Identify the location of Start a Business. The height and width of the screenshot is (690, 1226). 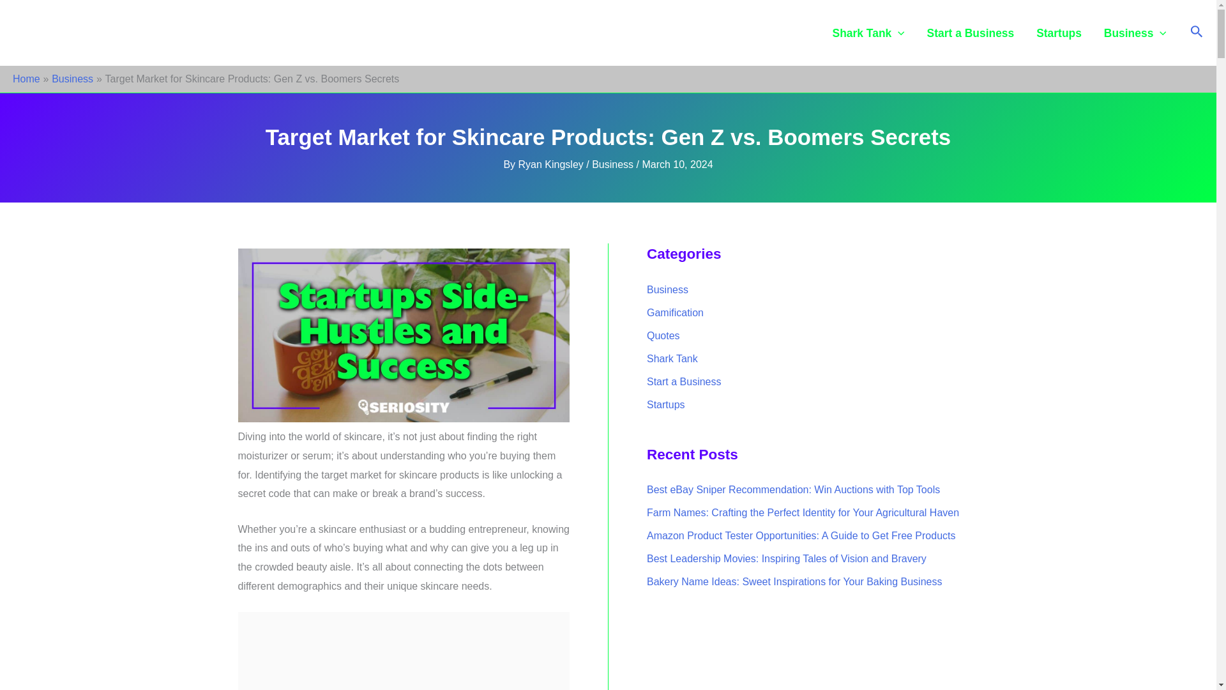
(971, 33).